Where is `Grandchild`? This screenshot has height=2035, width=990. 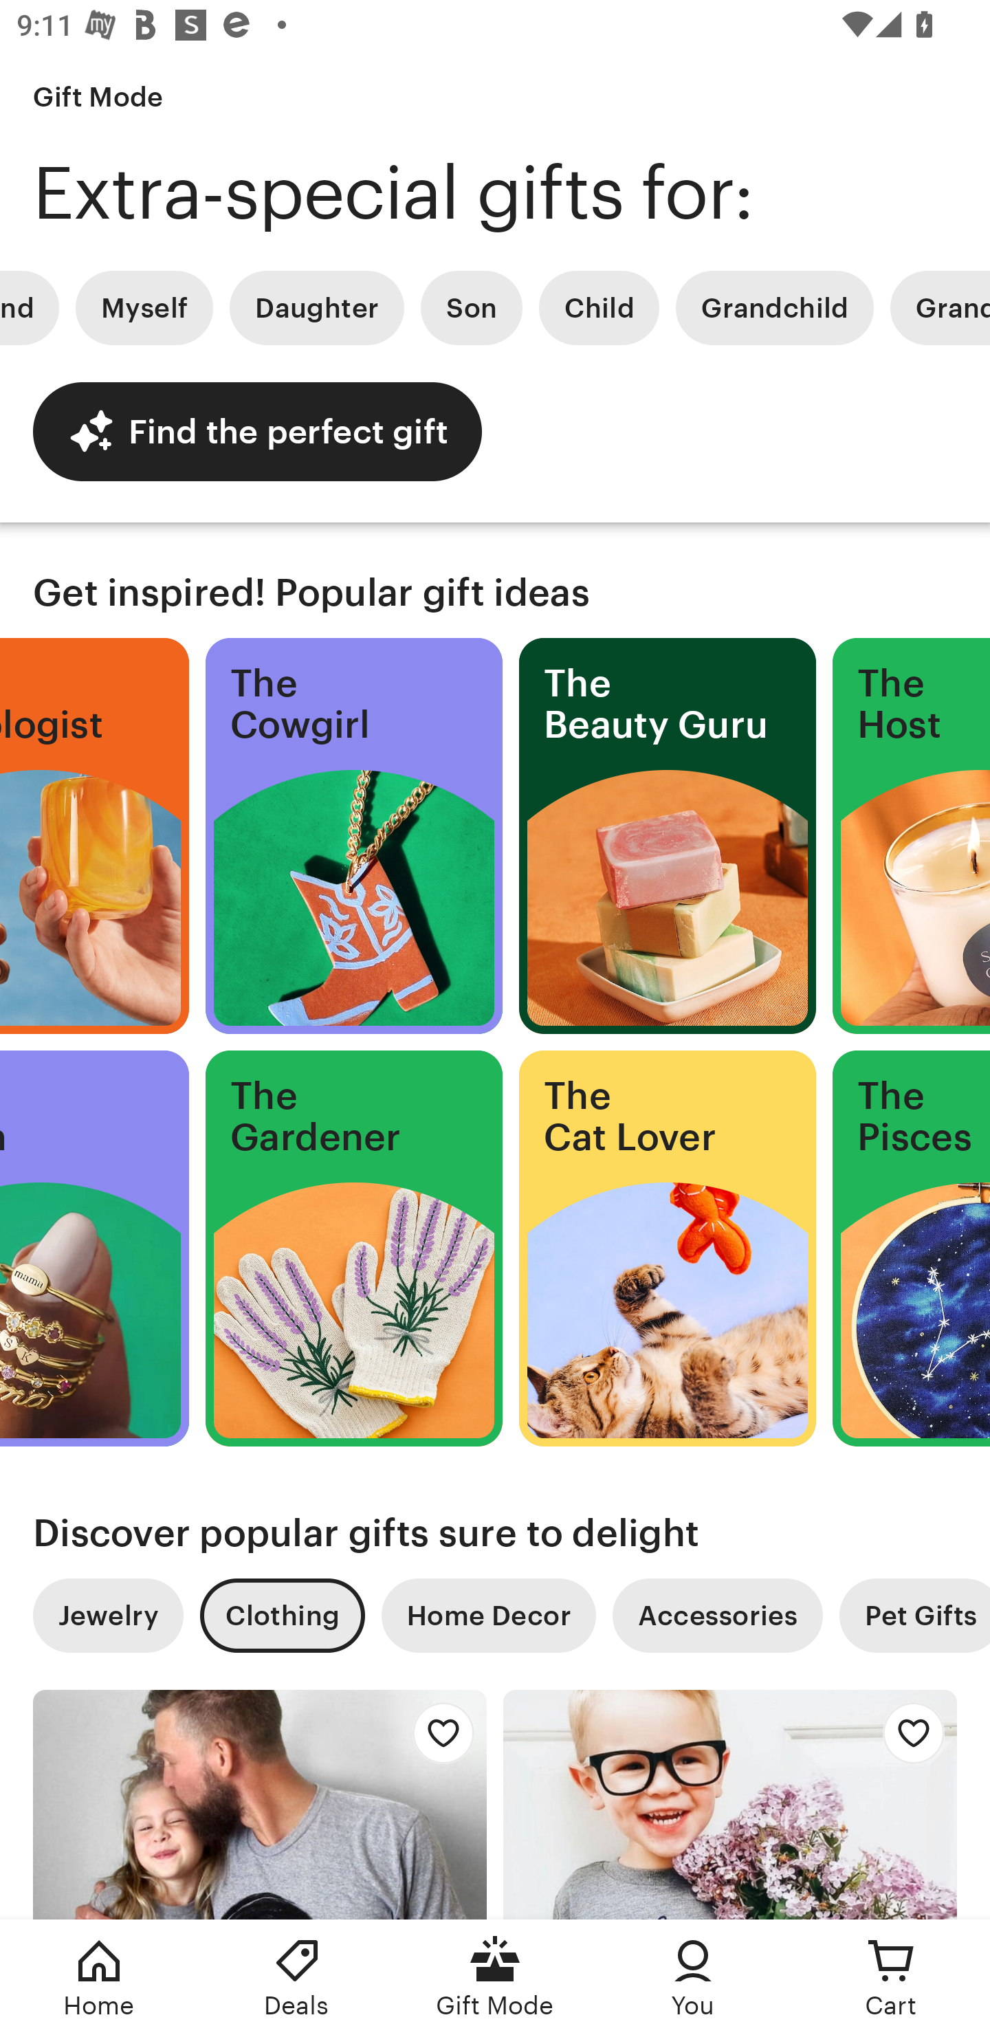
Grandchild is located at coordinates (775, 308).